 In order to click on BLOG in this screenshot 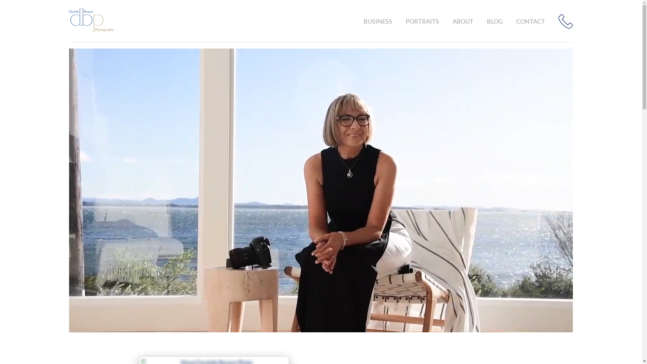, I will do `click(501, 21)`.